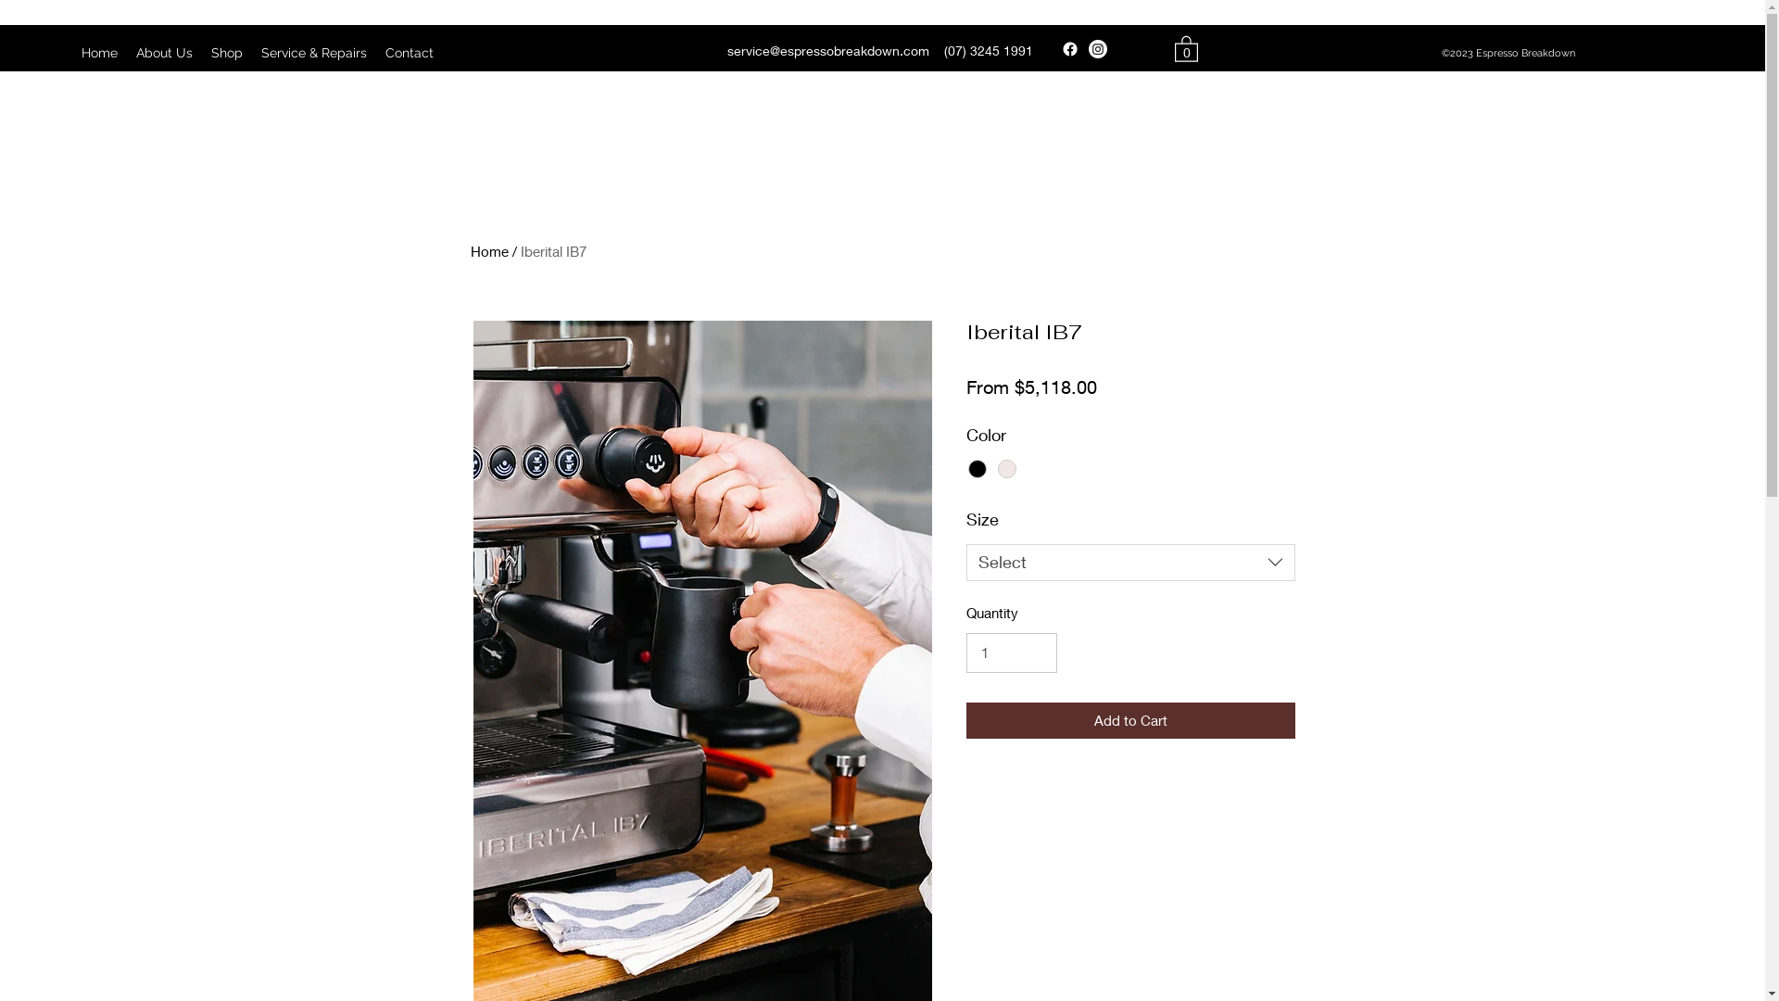 The height and width of the screenshot is (1001, 1779). Describe the element at coordinates (227, 53) in the screenshot. I see `Shop` at that location.